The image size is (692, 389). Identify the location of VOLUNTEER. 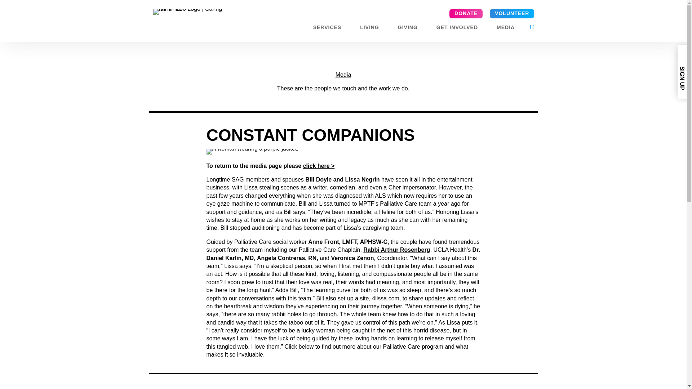
(512, 13).